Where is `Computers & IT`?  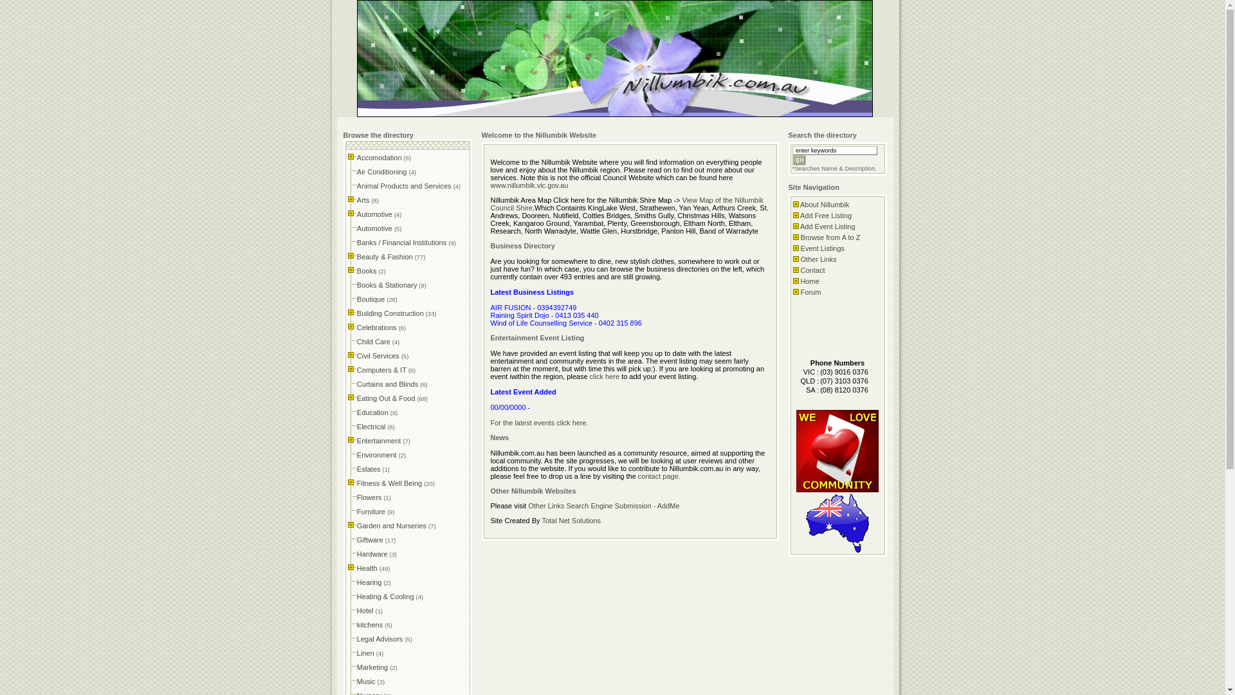
Computers & IT is located at coordinates (383, 370).